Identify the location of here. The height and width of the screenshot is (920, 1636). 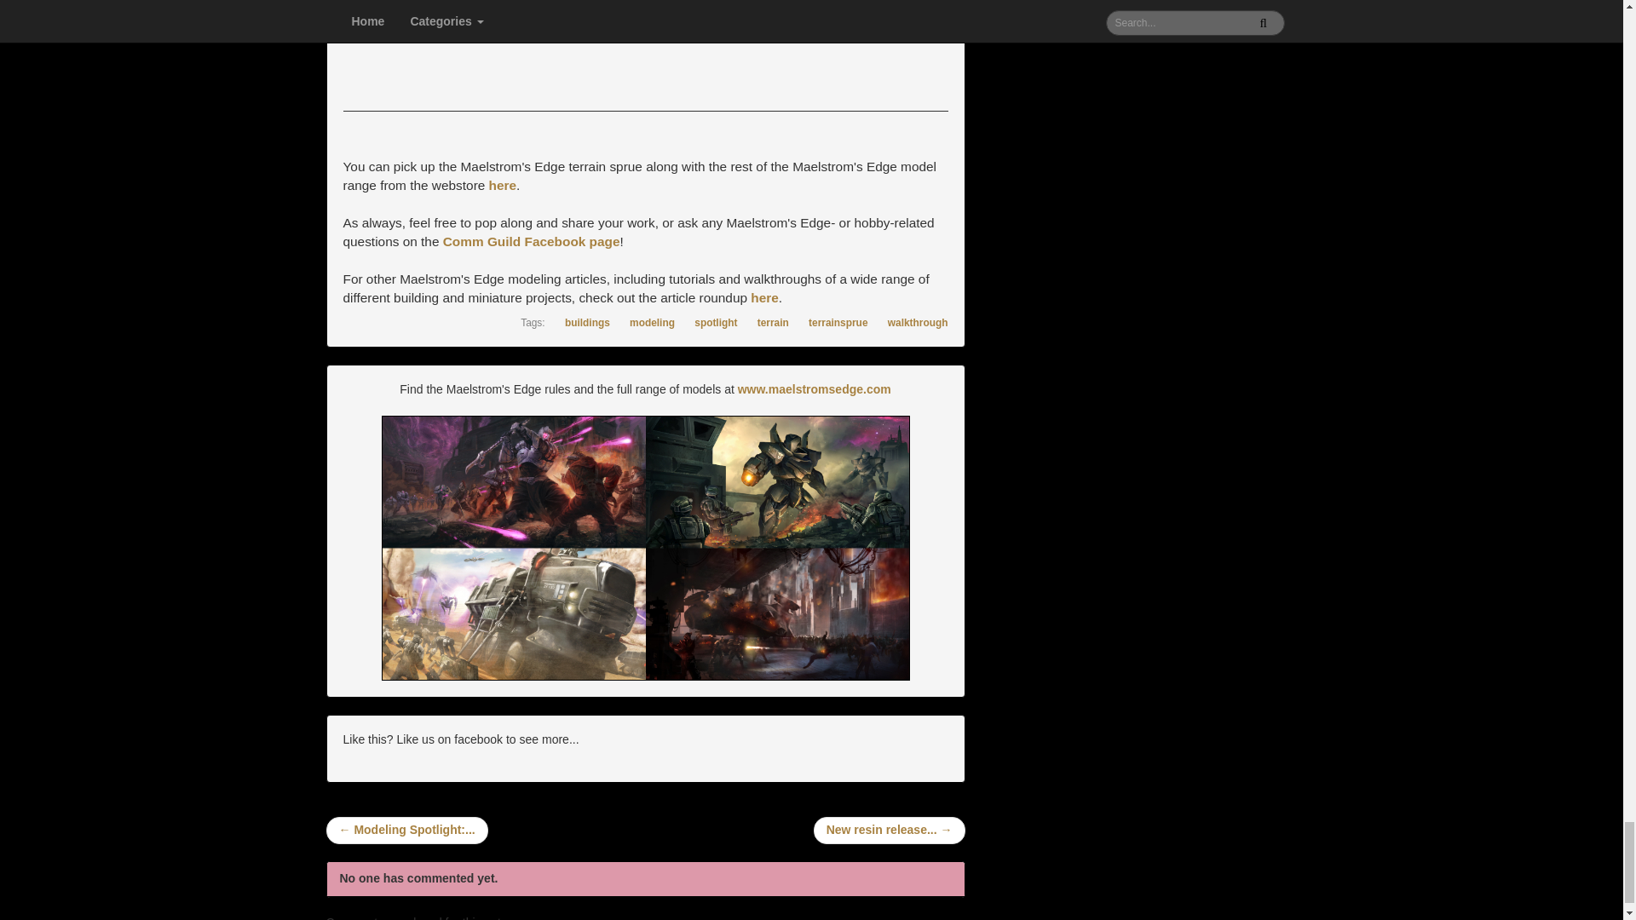
(503, 185).